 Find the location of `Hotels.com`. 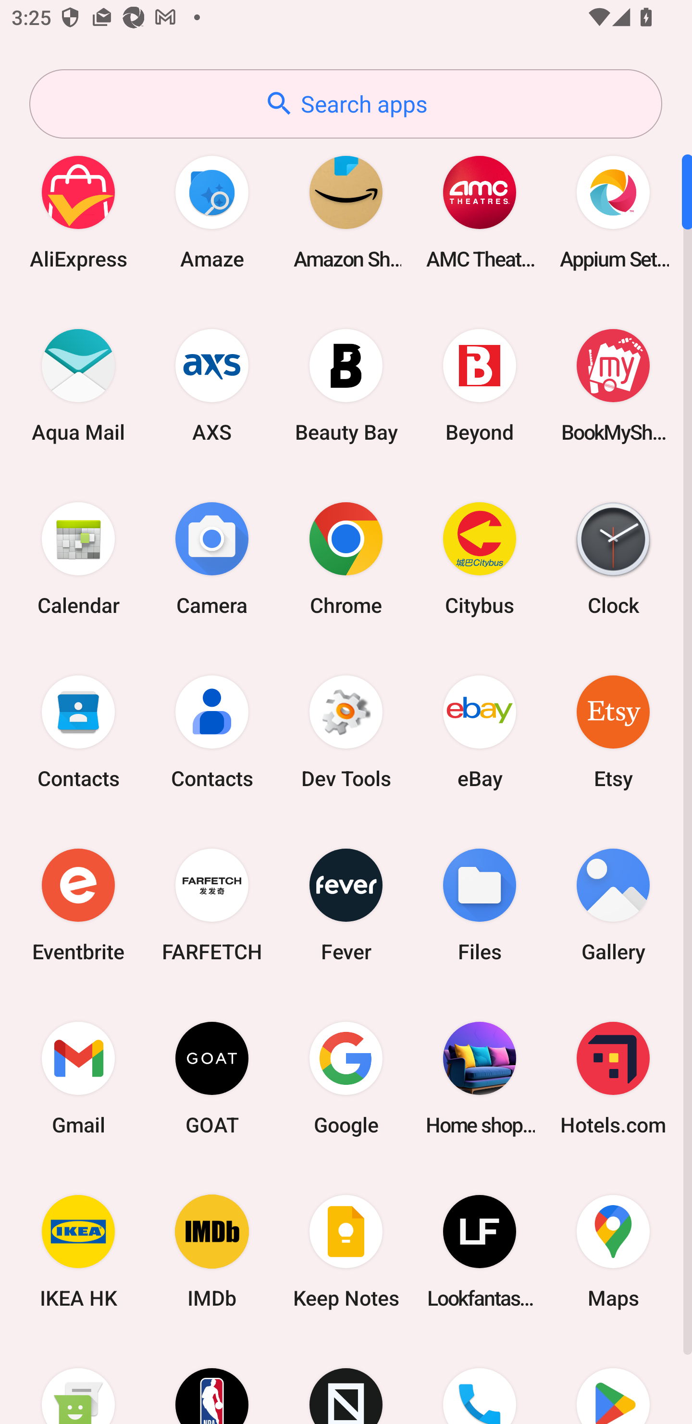

Hotels.com is located at coordinates (613, 1078).